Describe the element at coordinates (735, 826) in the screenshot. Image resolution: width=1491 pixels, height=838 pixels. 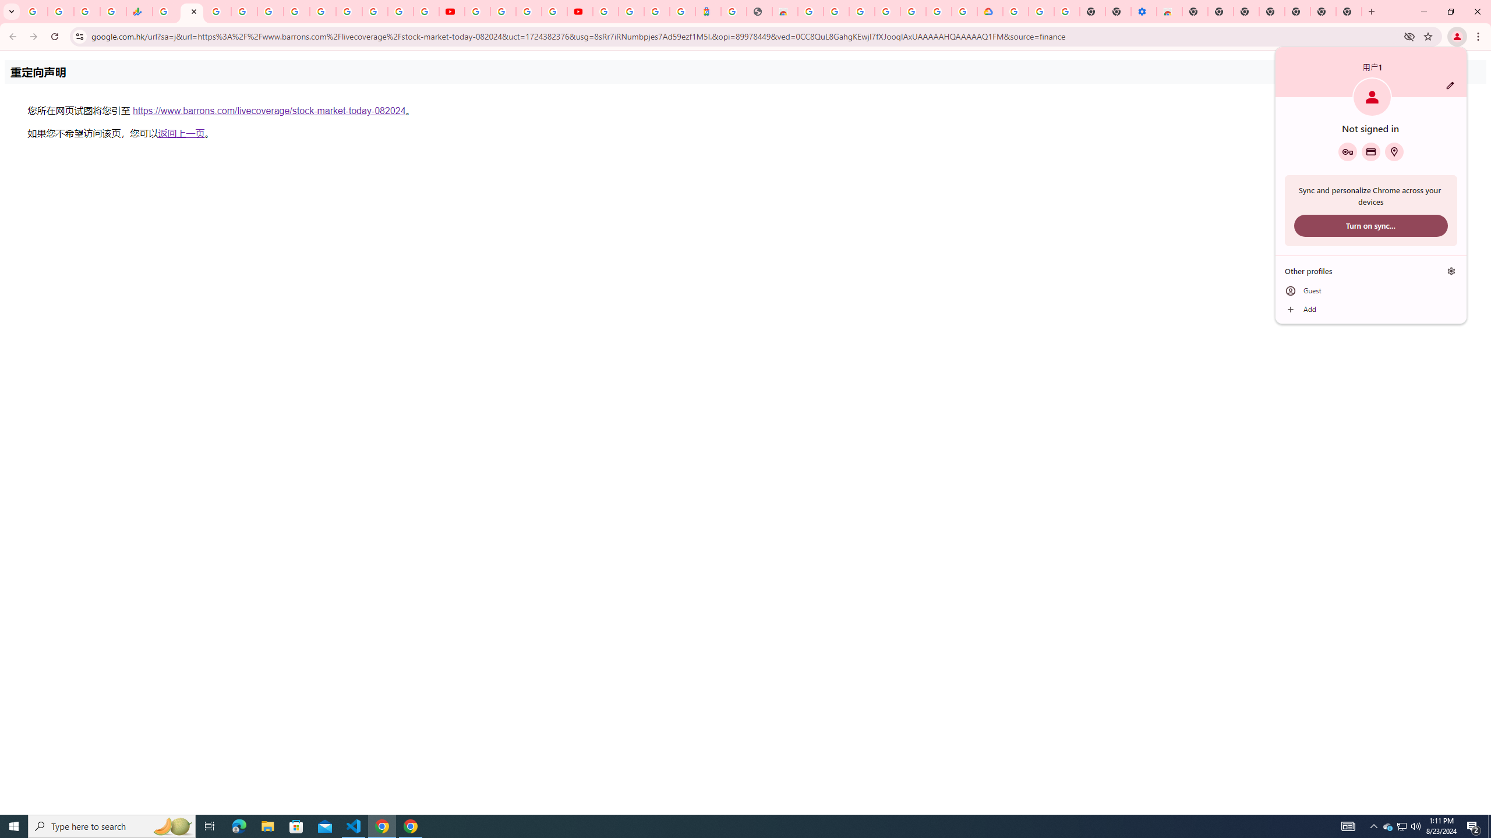
I see `Running applications` at that location.